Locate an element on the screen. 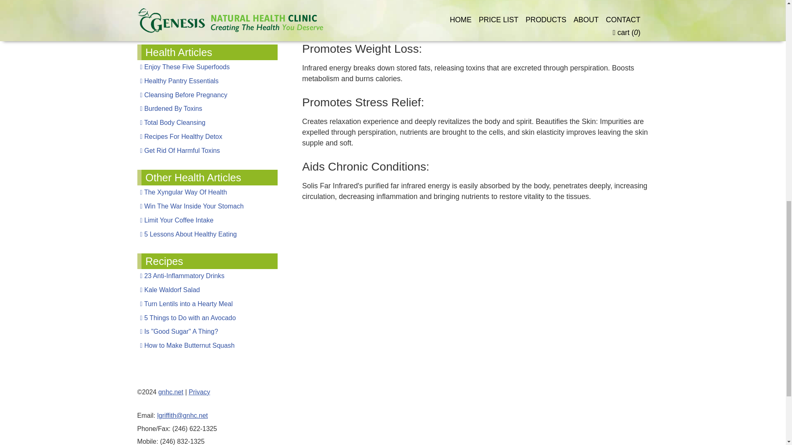 This screenshot has width=792, height=445. Recipes For Healthy Detox is located at coordinates (207, 137).